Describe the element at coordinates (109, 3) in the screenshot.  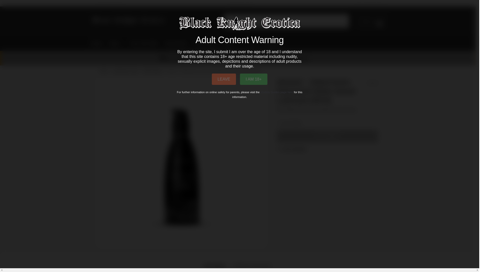
I see `Email Us` at that location.